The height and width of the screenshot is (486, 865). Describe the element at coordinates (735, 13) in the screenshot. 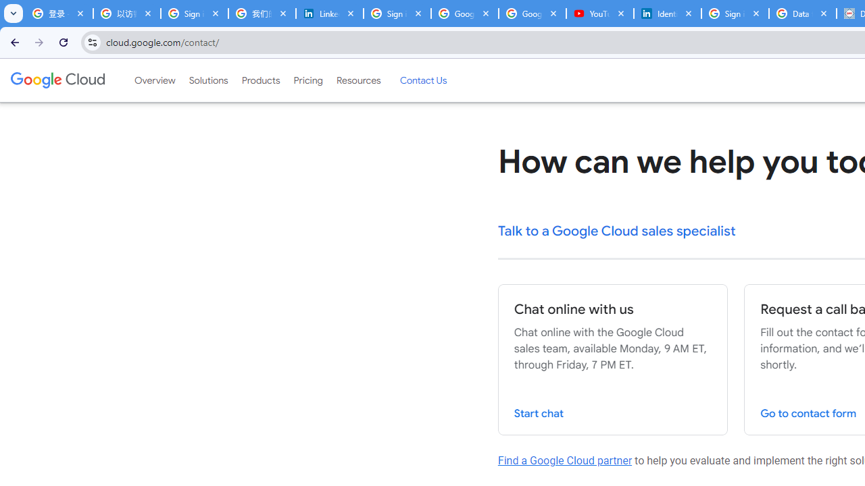

I see `Sign in - Google Accounts` at that location.